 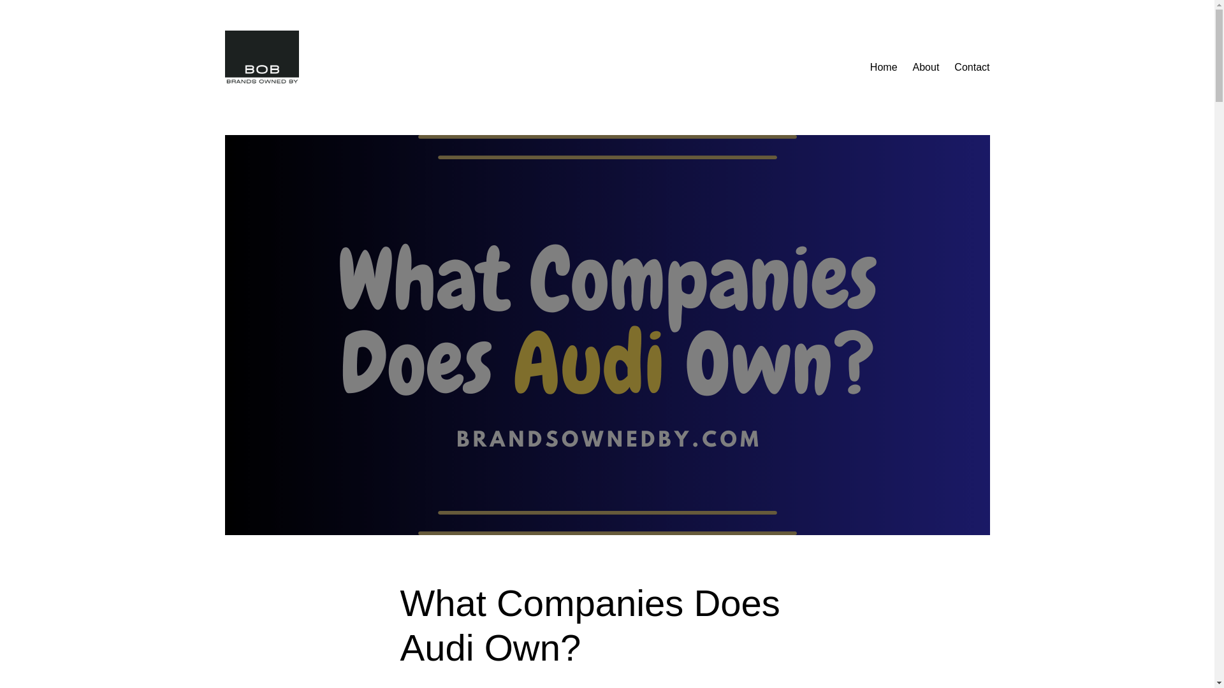 What do you see at coordinates (884, 67) in the screenshot?
I see `Home` at bounding box center [884, 67].